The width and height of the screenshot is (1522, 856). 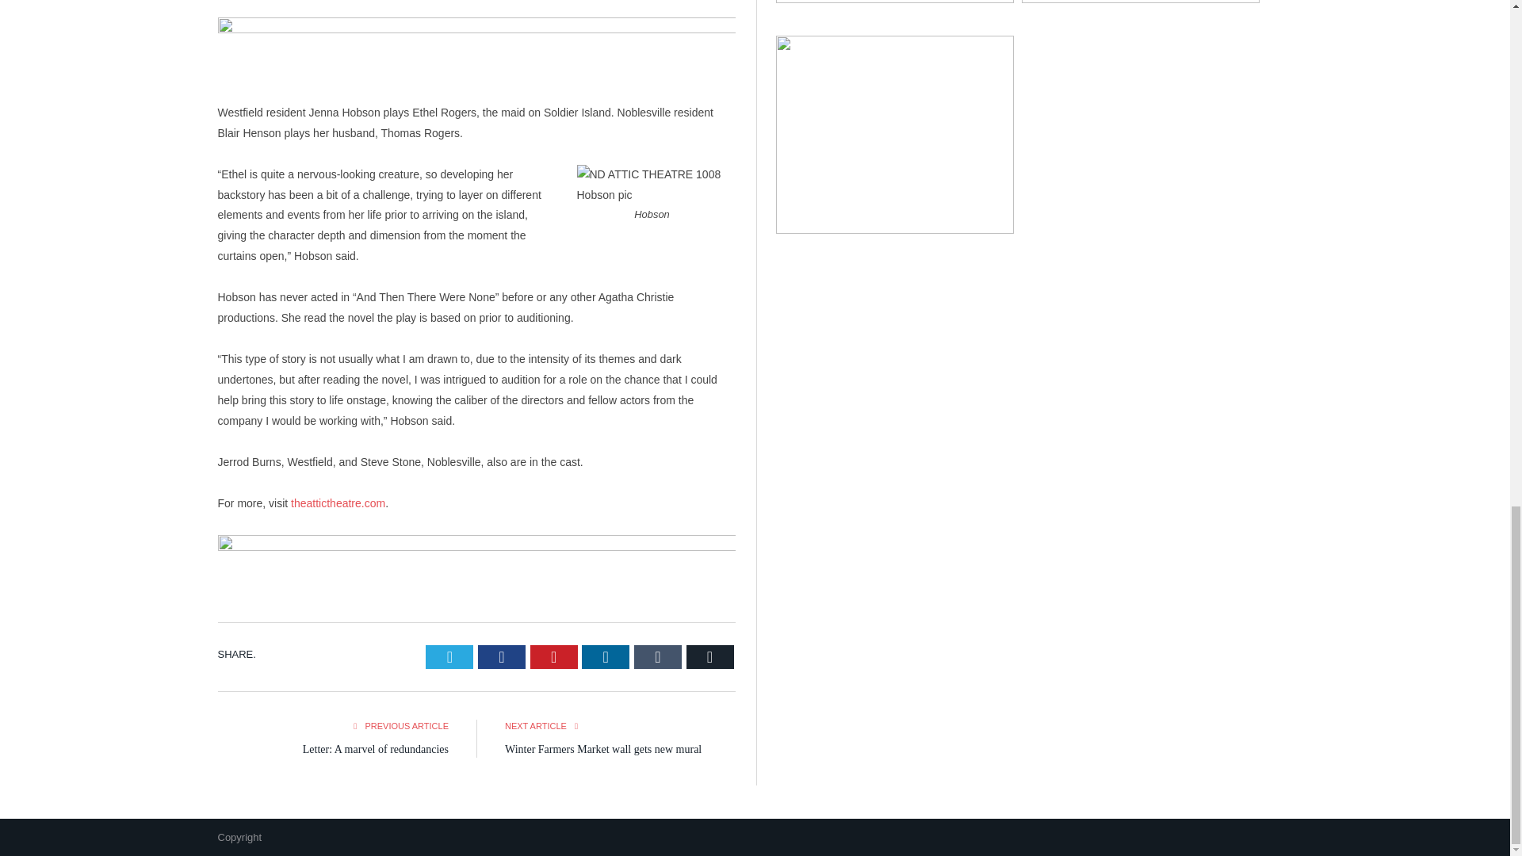 I want to click on Share on Facebook, so click(x=501, y=656).